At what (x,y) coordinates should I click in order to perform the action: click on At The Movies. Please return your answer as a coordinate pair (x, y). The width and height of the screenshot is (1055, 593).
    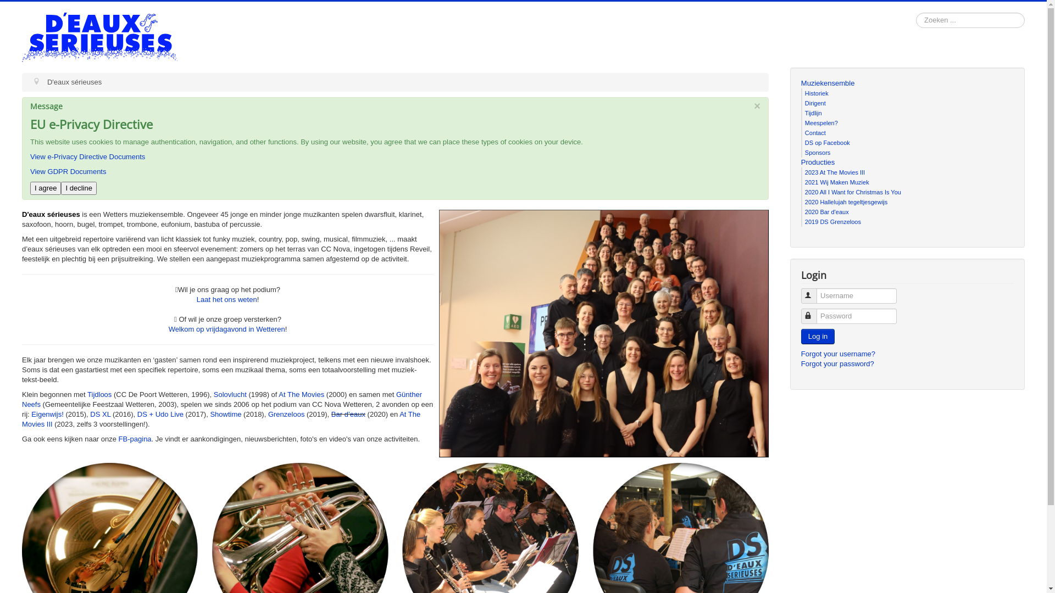
    Looking at the image, I should click on (301, 394).